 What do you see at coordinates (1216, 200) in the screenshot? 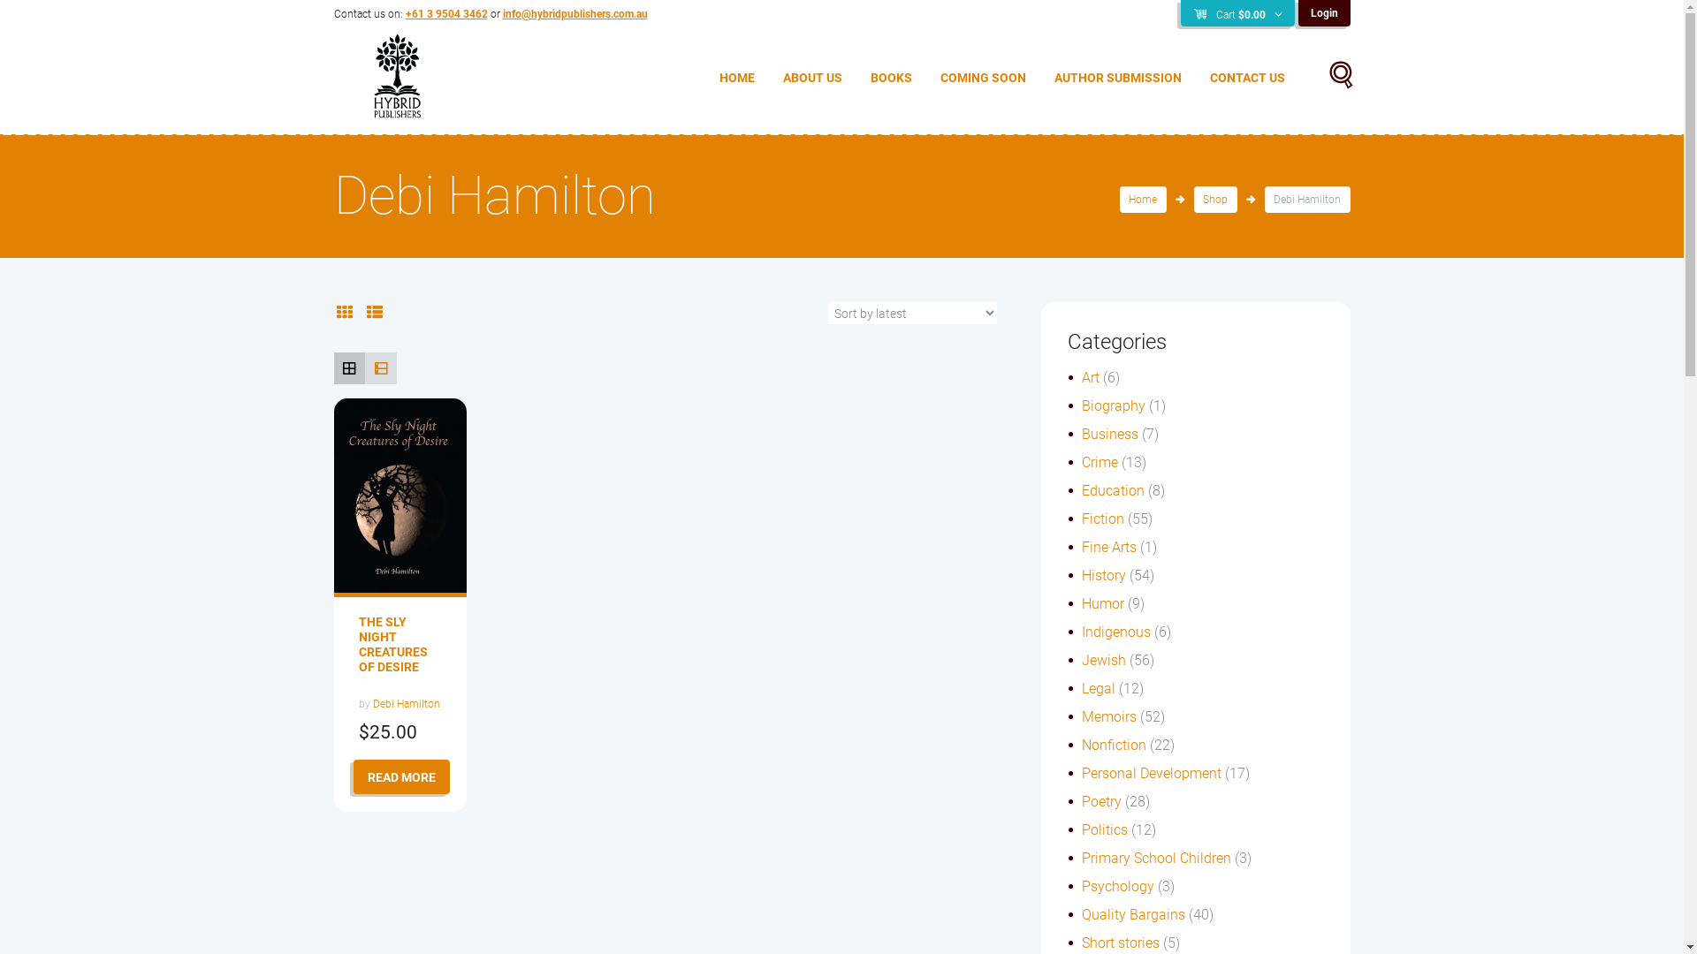
I see `Shop` at bounding box center [1216, 200].